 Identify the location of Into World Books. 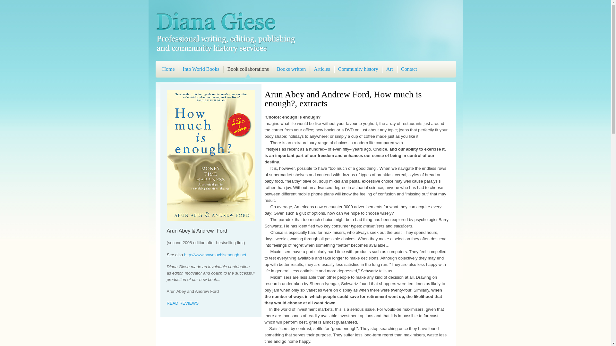
(201, 70).